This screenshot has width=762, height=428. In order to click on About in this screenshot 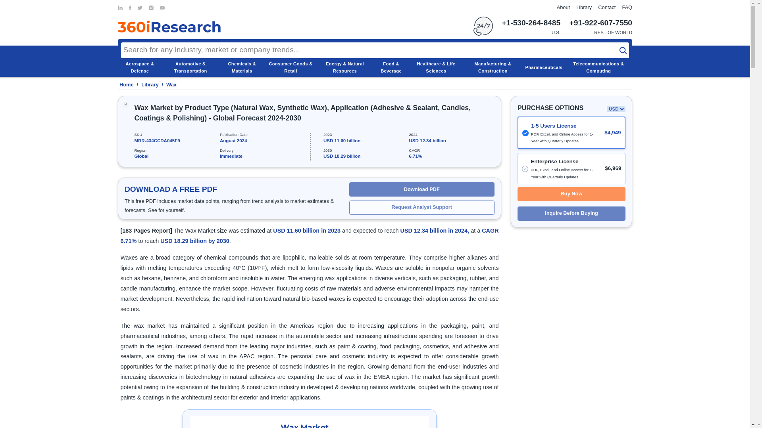, I will do `click(564, 7)`.